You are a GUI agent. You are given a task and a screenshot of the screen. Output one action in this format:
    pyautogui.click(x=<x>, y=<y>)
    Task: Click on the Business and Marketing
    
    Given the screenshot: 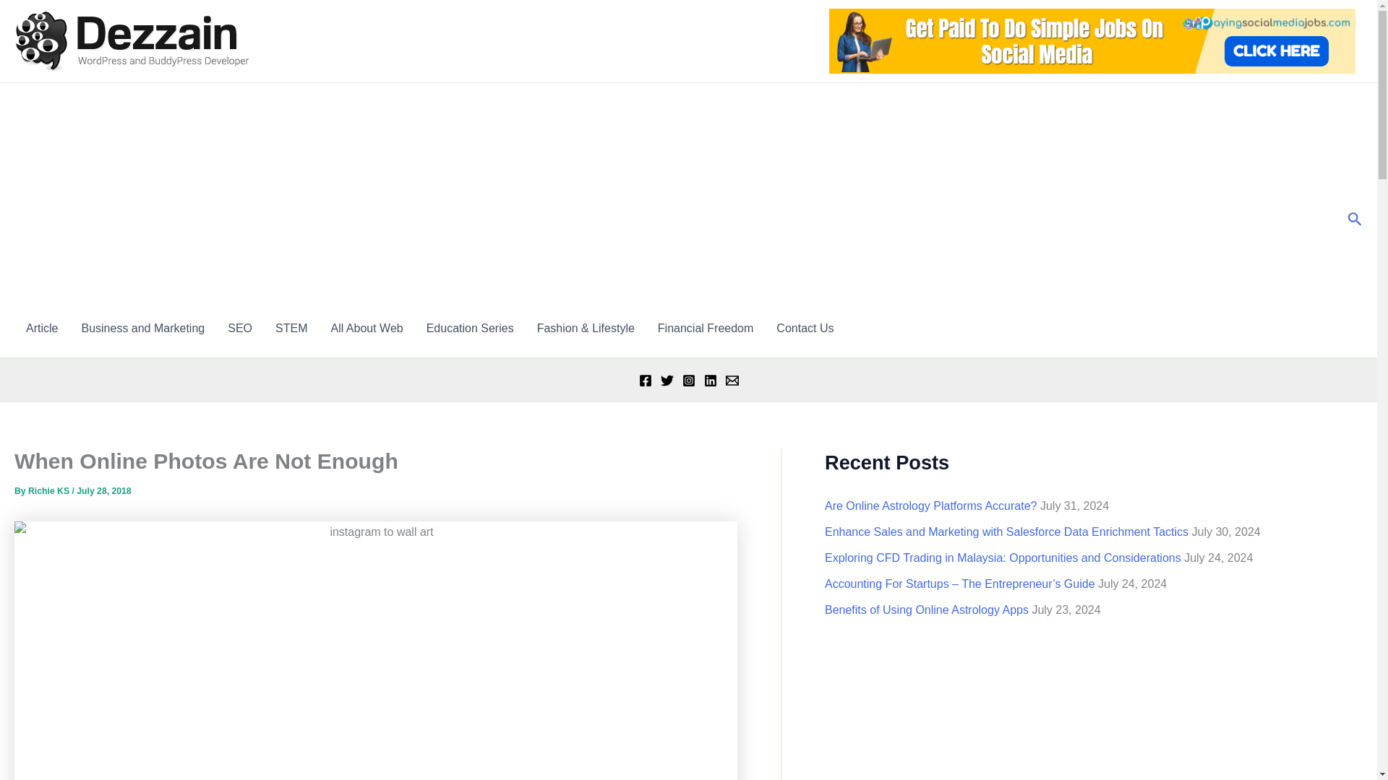 What is the action you would take?
    pyautogui.click(x=143, y=328)
    